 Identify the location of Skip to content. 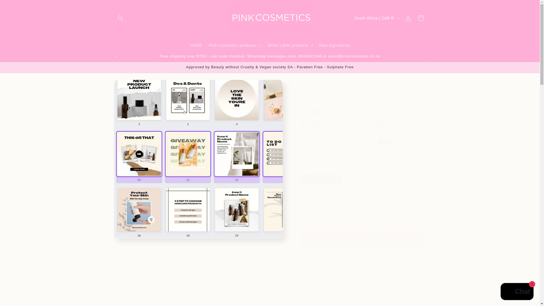
(17, 7).